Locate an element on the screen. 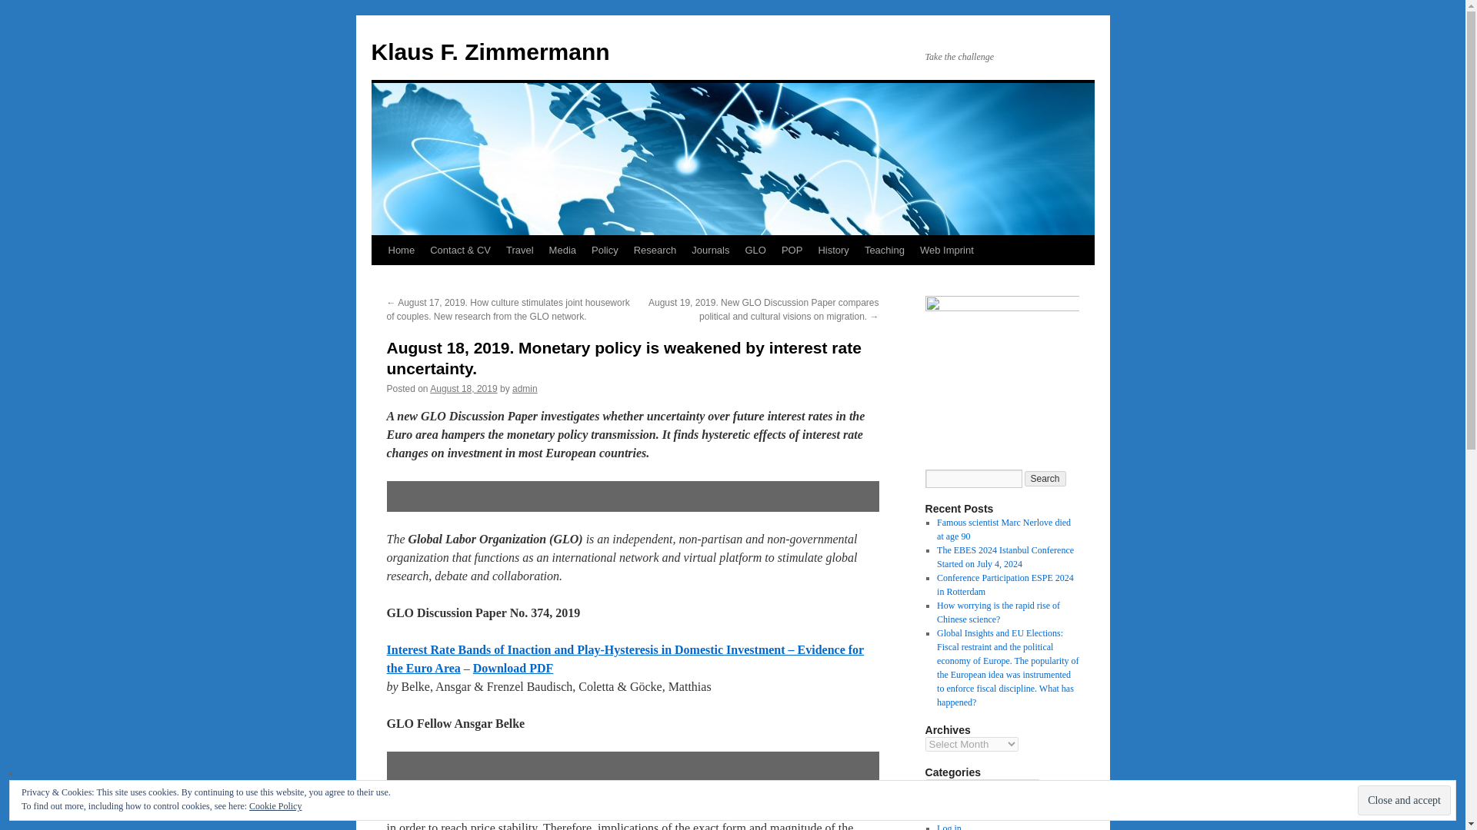 The width and height of the screenshot is (1477, 830). admin is located at coordinates (525, 389).